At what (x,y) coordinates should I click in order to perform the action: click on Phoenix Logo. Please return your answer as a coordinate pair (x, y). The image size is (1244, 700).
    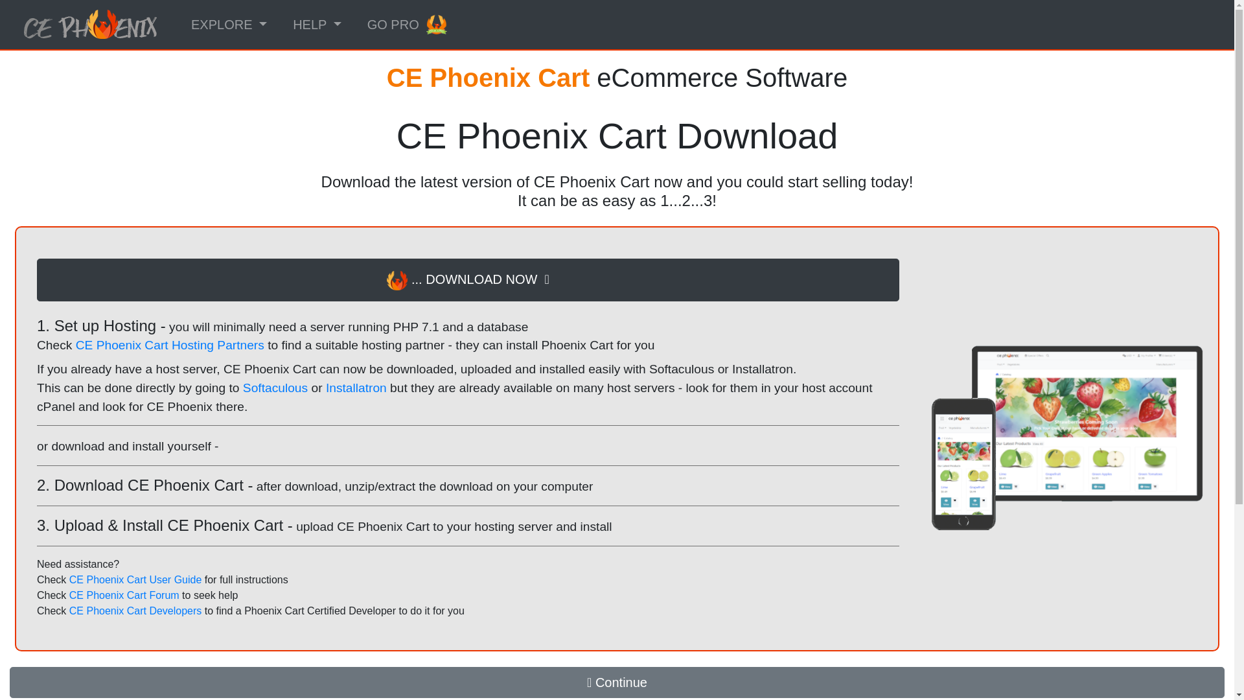
    Looking at the image, I should click on (89, 24).